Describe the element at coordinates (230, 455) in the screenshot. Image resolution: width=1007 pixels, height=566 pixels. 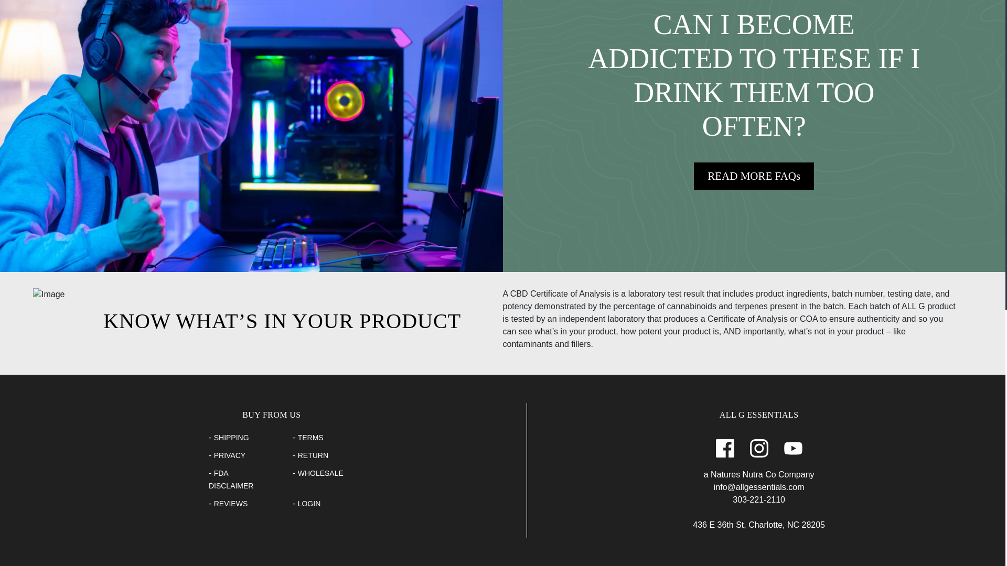
I see `Privacy` at that location.